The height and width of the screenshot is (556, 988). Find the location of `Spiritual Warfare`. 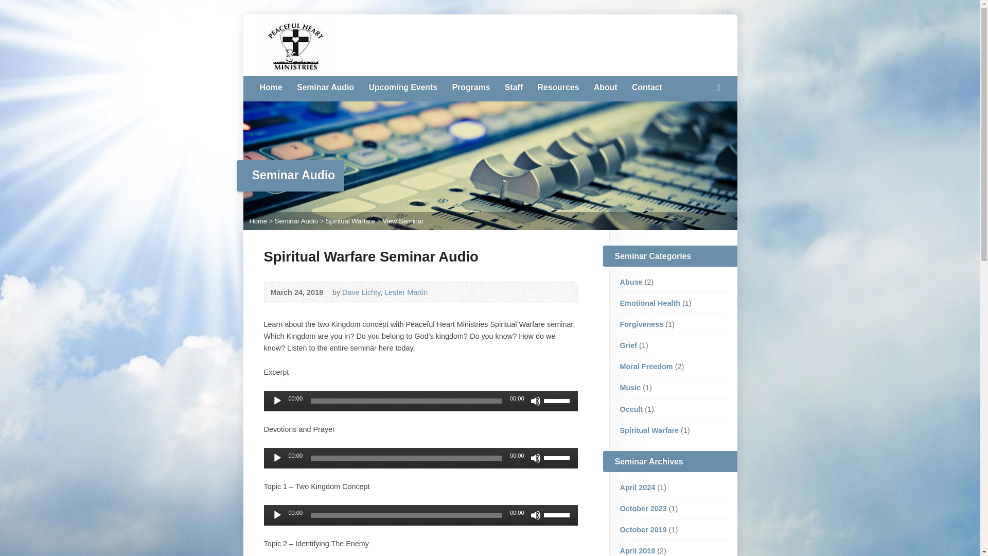

Spiritual Warfare is located at coordinates (350, 221).